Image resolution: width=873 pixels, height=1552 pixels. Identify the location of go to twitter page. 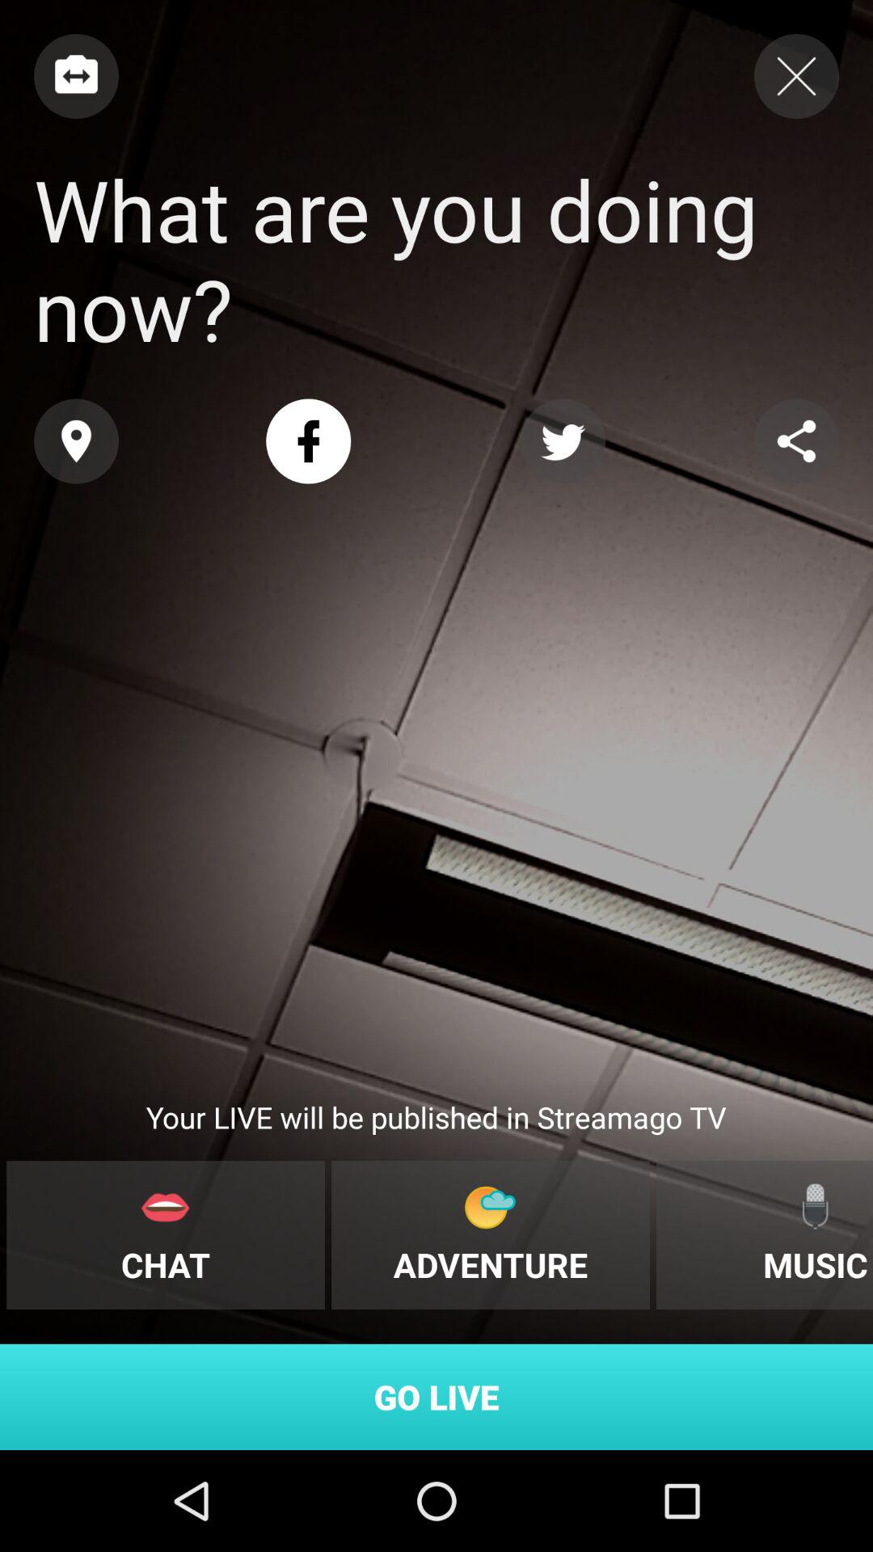
(563, 441).